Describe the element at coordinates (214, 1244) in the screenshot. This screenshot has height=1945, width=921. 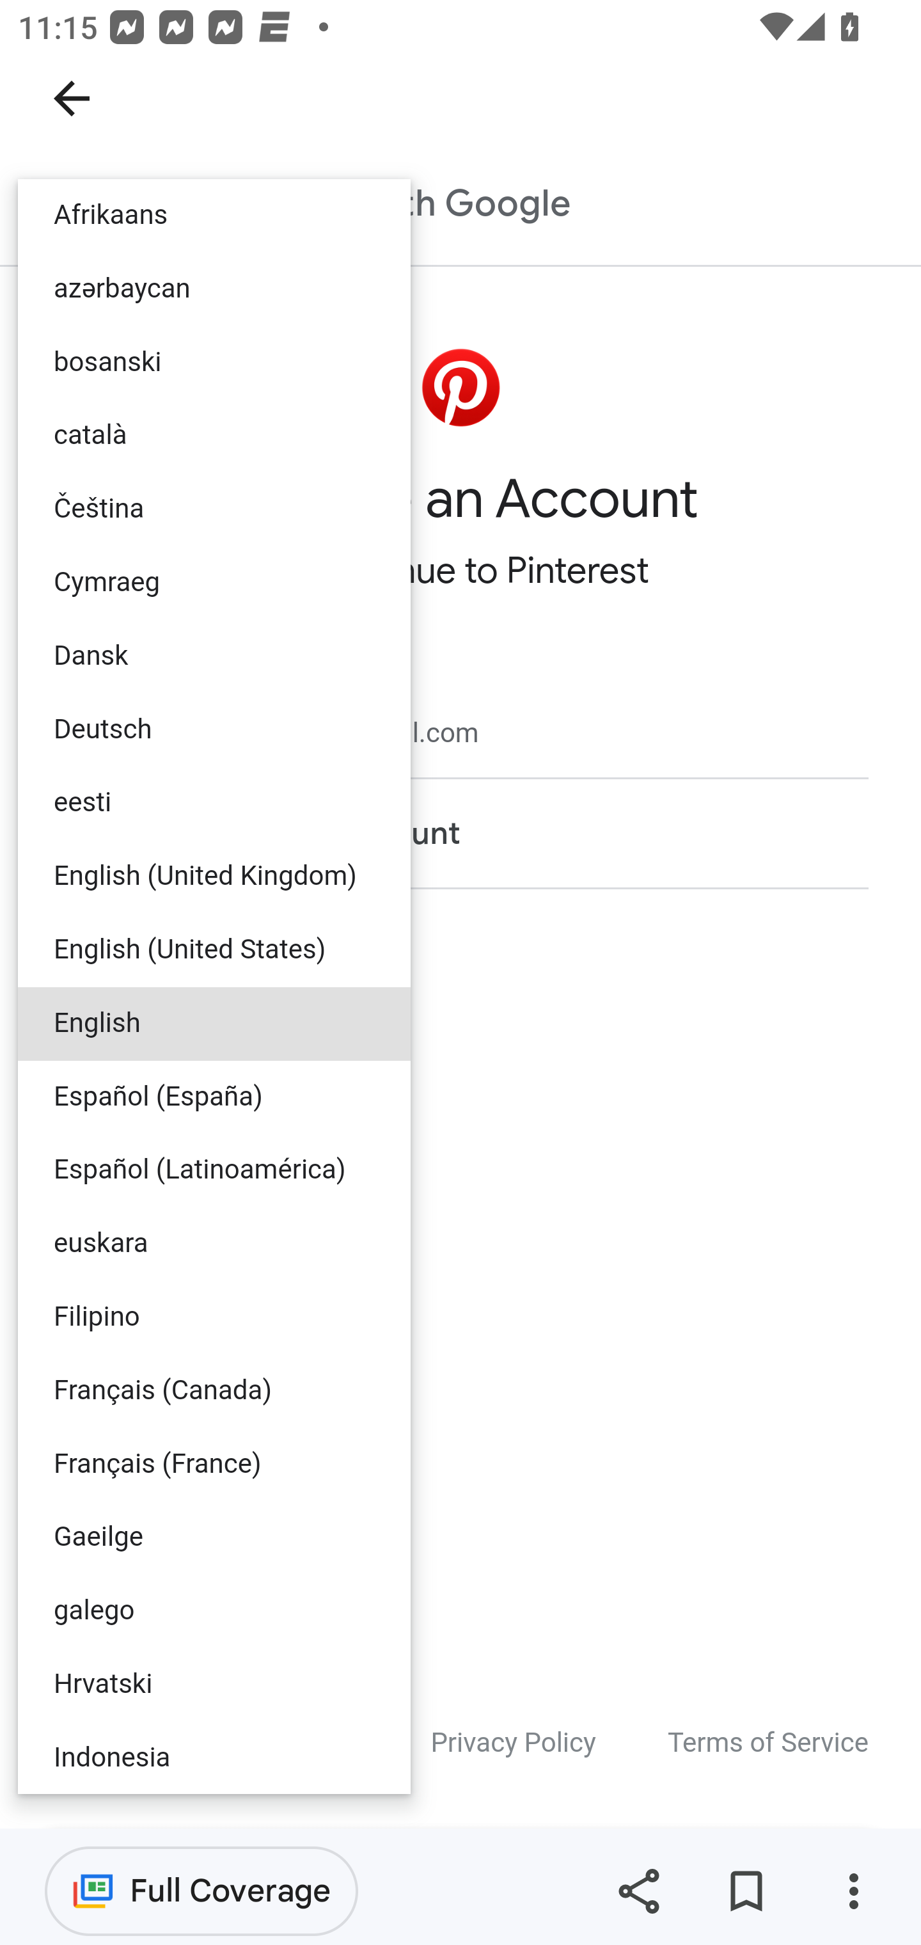
I see `‪euskara‬` at that location.